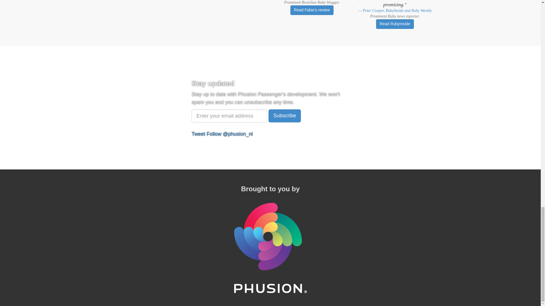 The image size is (545, 306). What do you see at coordinates (395, 24) in the screenshot?
I see `Read RubyInside` at bounding box center [395, 24].